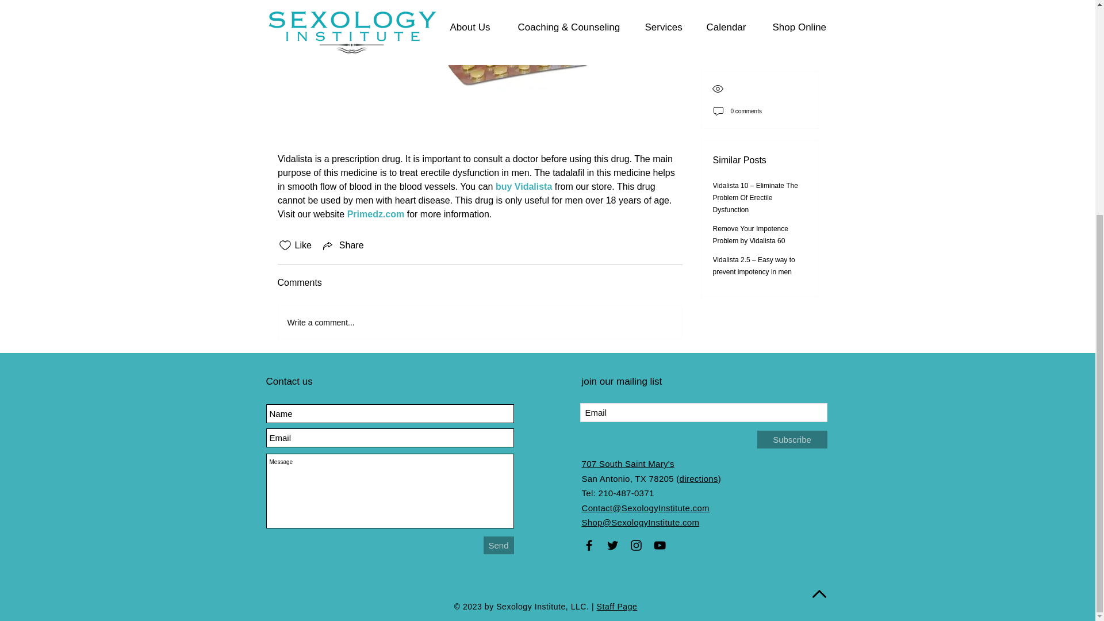  What do you see at coordinates (498, 545) in the screenshot?
I see `Send` at bounding box center [498, 545].